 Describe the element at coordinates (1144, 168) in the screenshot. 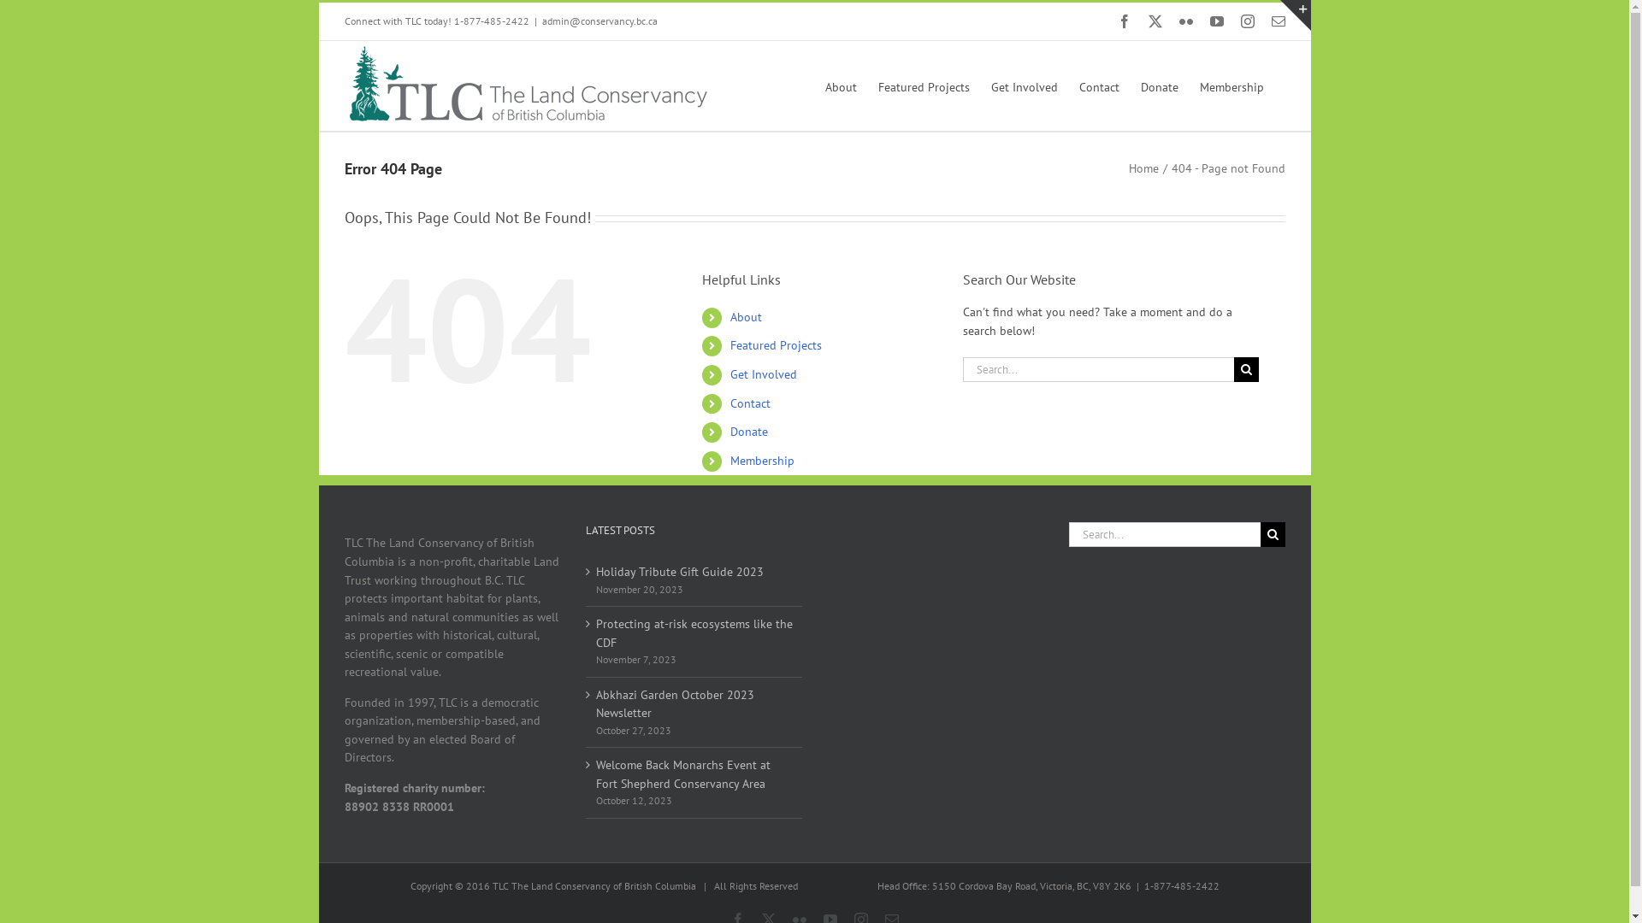

I see `Home` at that location.